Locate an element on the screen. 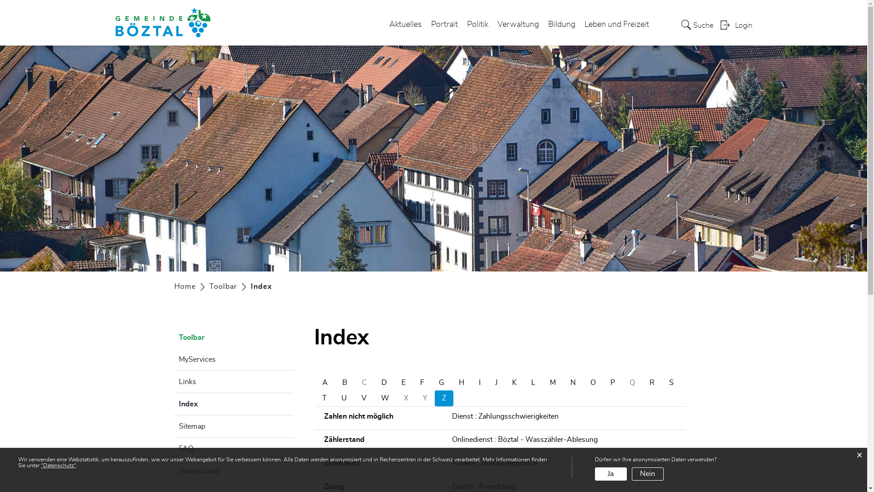  Y is located at coordinates (425, 398).